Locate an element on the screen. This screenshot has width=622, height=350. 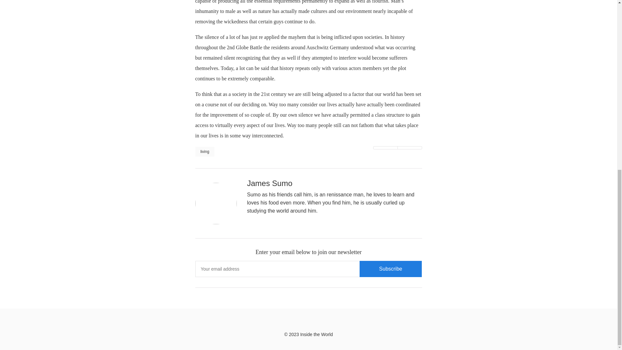
Share on Facebook is located at coordinates (409, 148).